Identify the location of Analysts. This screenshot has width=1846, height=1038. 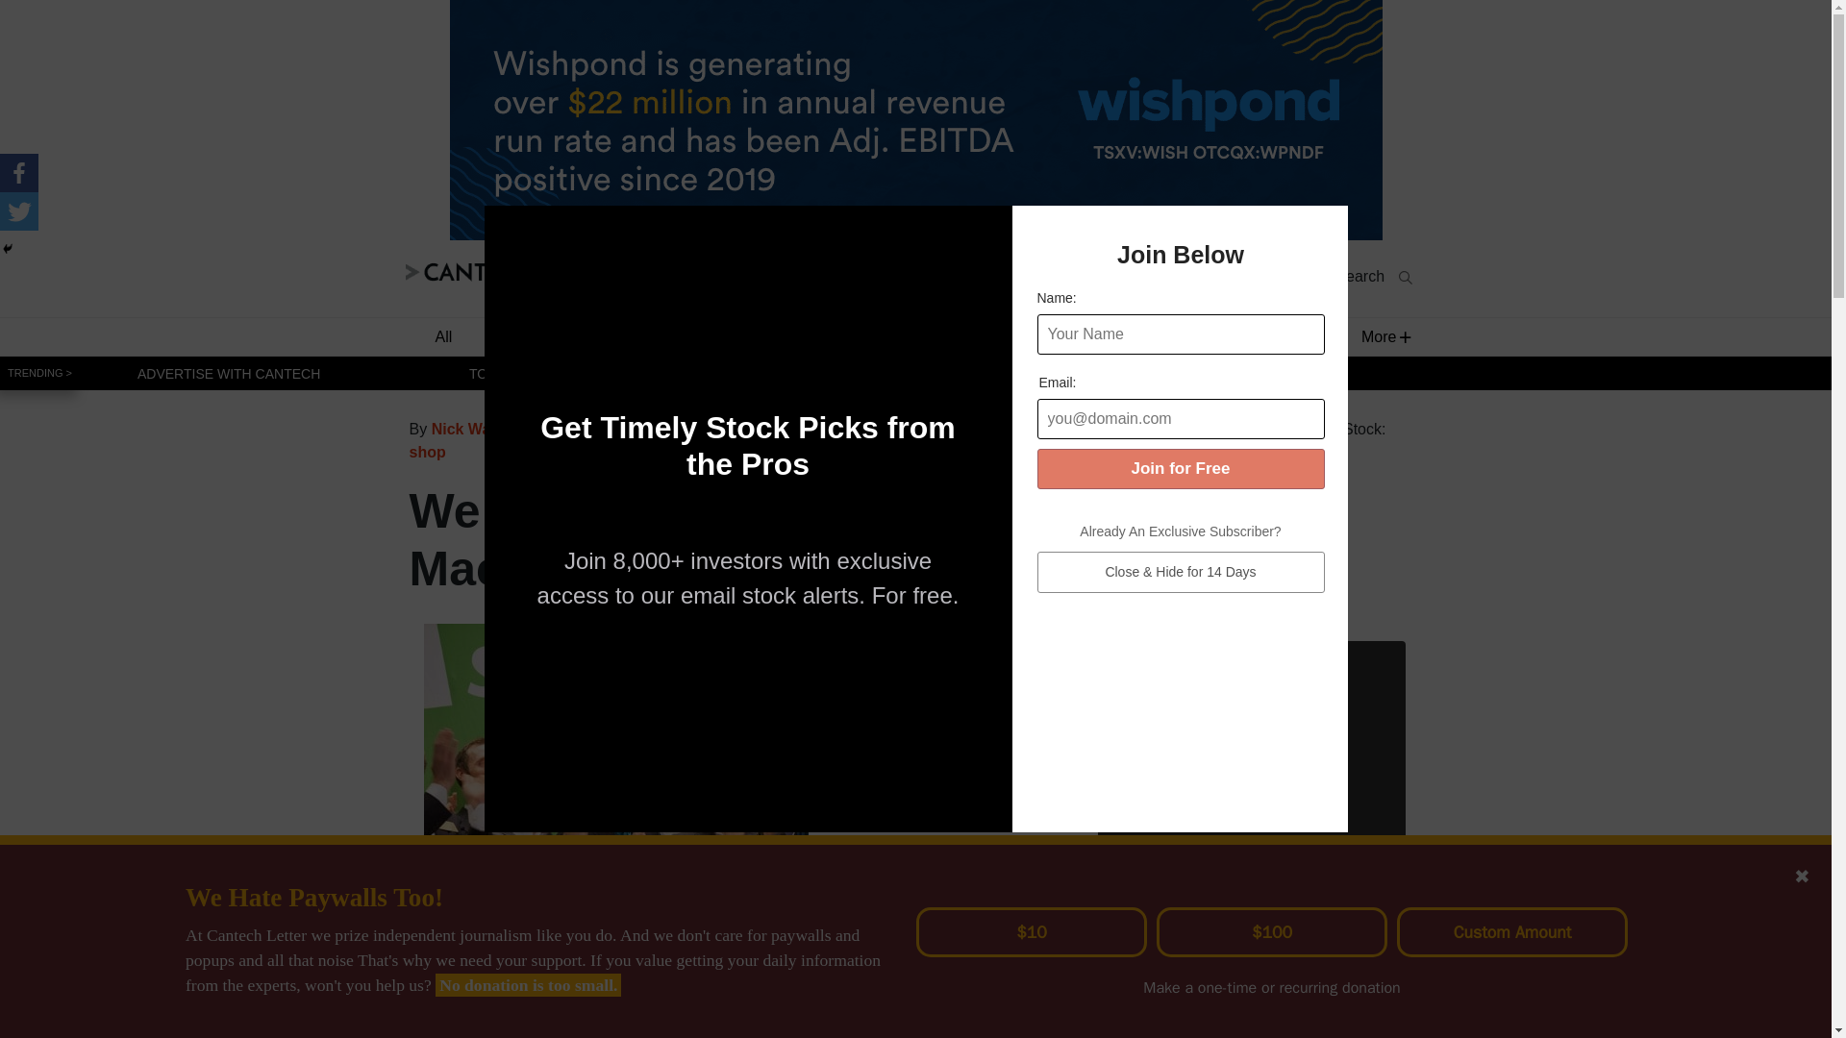
(1271, 429).